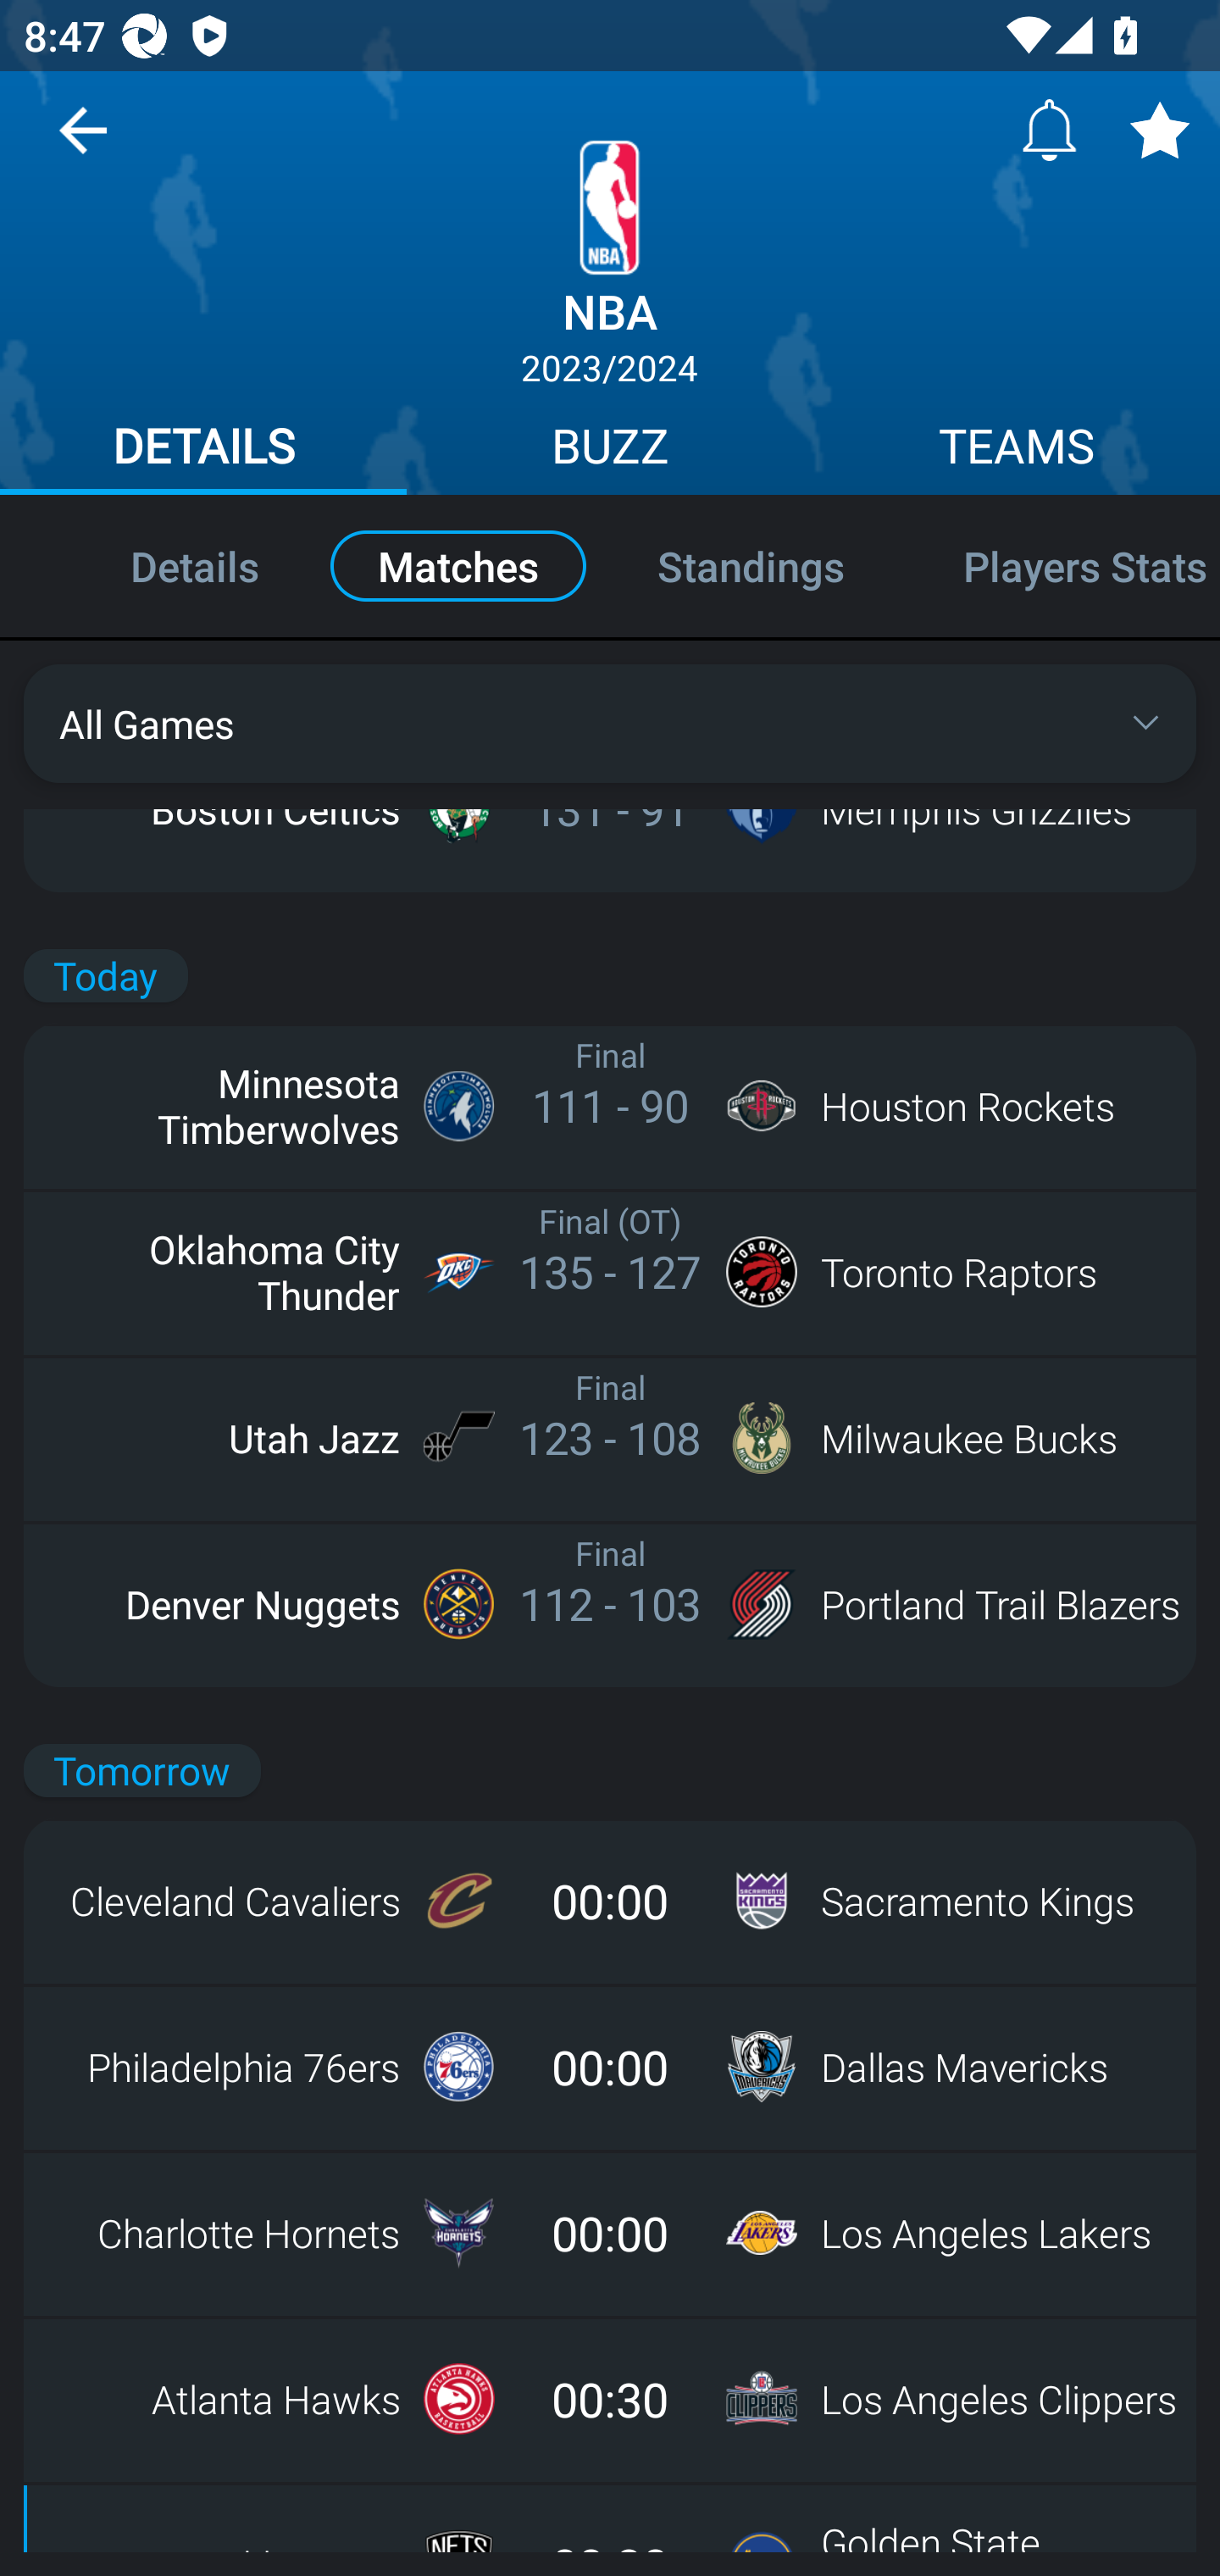  Describe the element at coordinates (610, 1437) in the screenshot. I see `Utah Jazz Final 123 - 108 Milwaukee Bucks` at that location.